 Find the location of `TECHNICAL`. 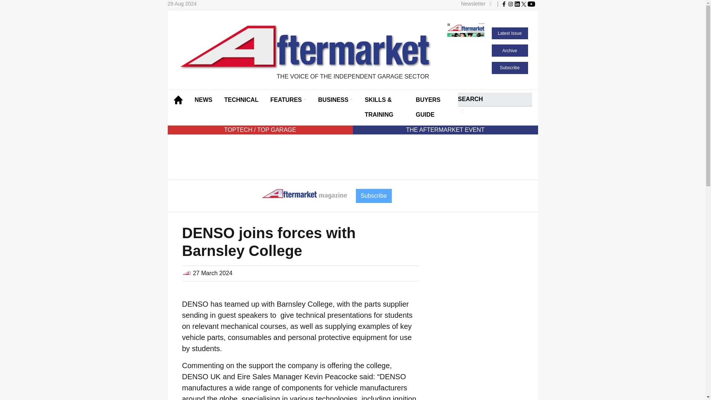

TECHNICAL is located at coordinates (241, 100).